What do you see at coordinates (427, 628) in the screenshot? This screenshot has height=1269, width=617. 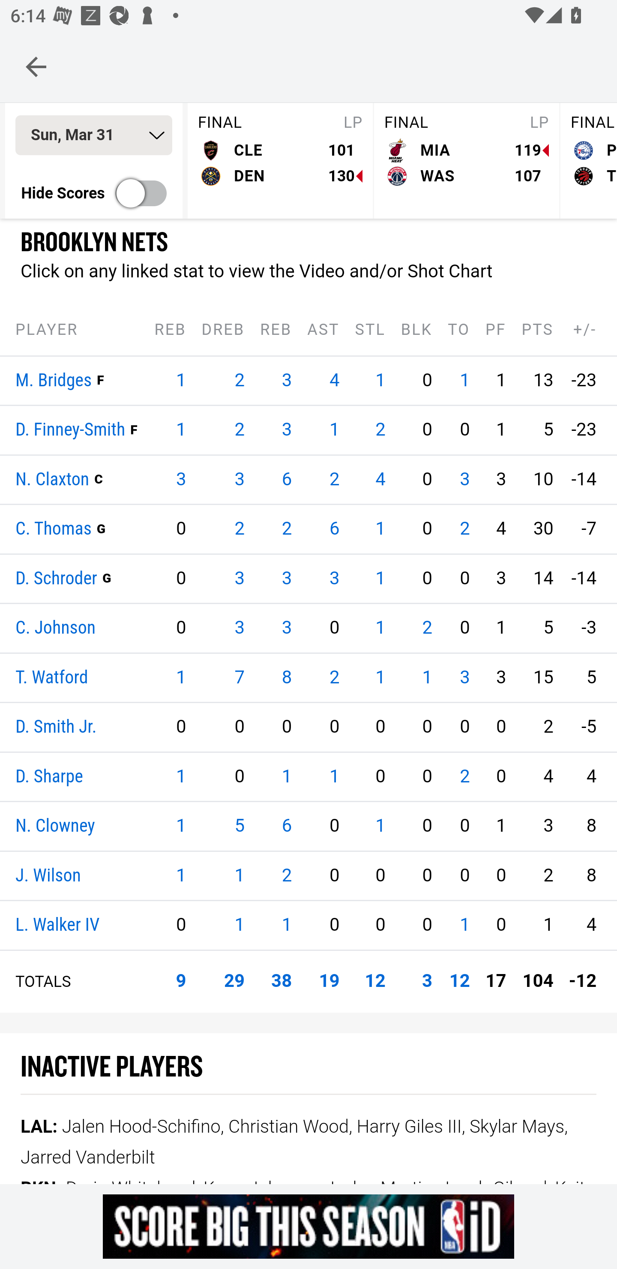 I see `2` at bounding box center [427, 628].